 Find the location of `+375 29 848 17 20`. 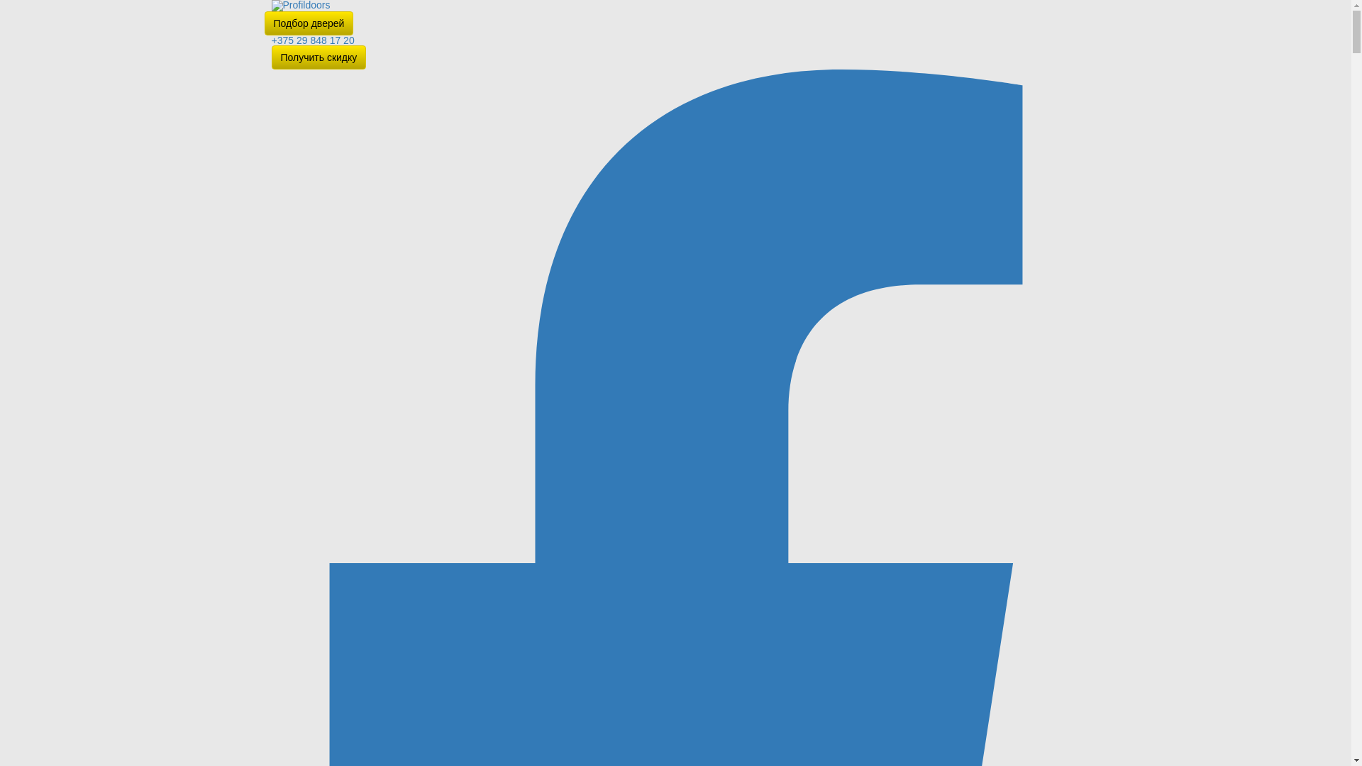

+375 29 848 17 20 is located at coordinates (312, 40).